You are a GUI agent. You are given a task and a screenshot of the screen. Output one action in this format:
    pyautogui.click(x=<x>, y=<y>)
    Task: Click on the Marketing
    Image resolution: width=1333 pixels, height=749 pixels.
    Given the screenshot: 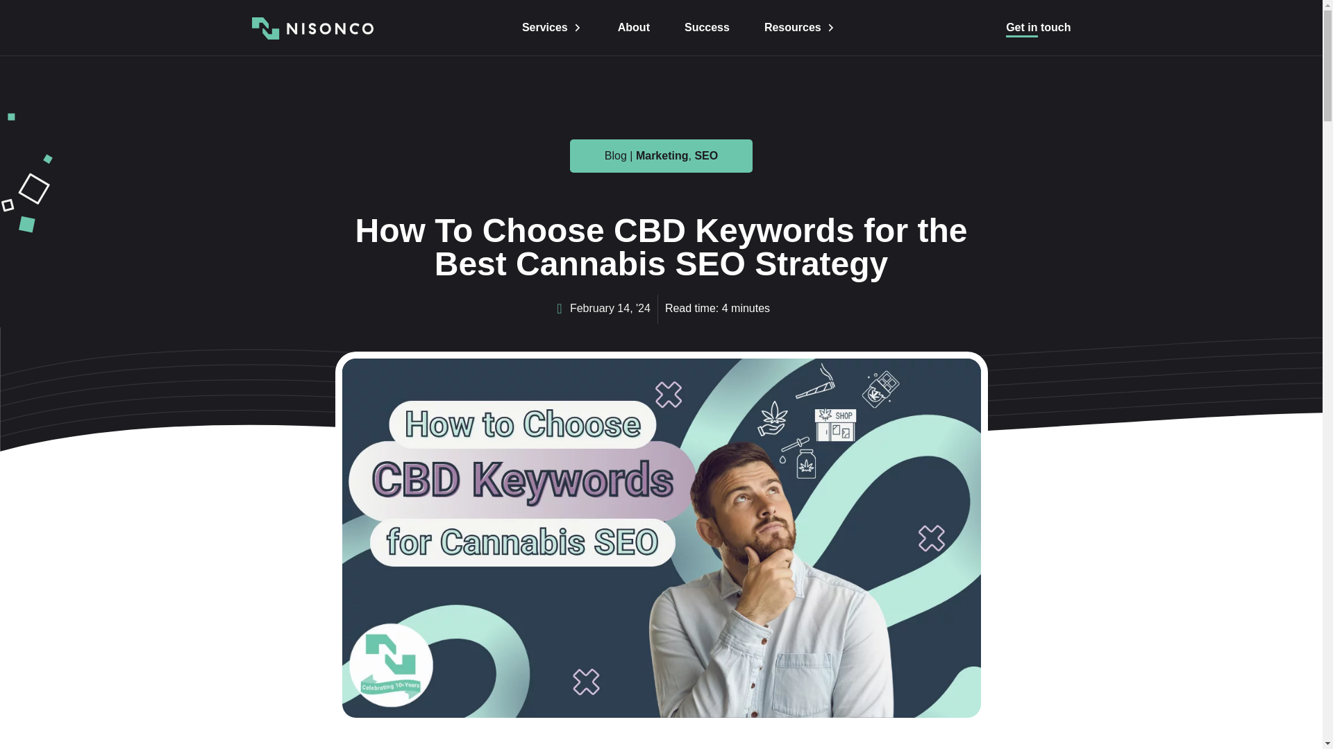 What is the action you would take?
    pyautogui.click(x=662, y=155)
    